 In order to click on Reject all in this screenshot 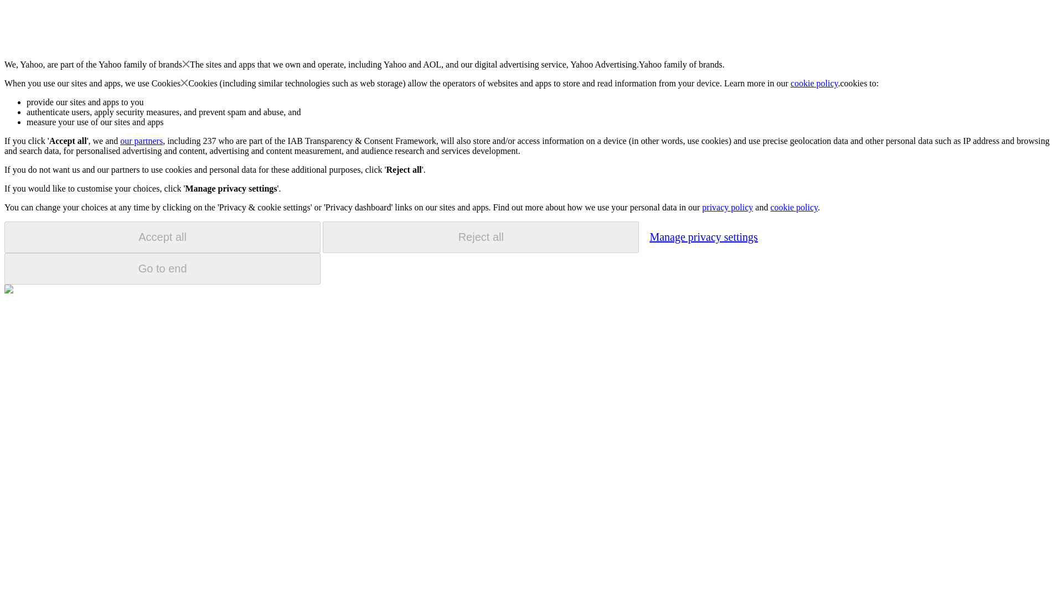, I will do `click(481, 237)`.